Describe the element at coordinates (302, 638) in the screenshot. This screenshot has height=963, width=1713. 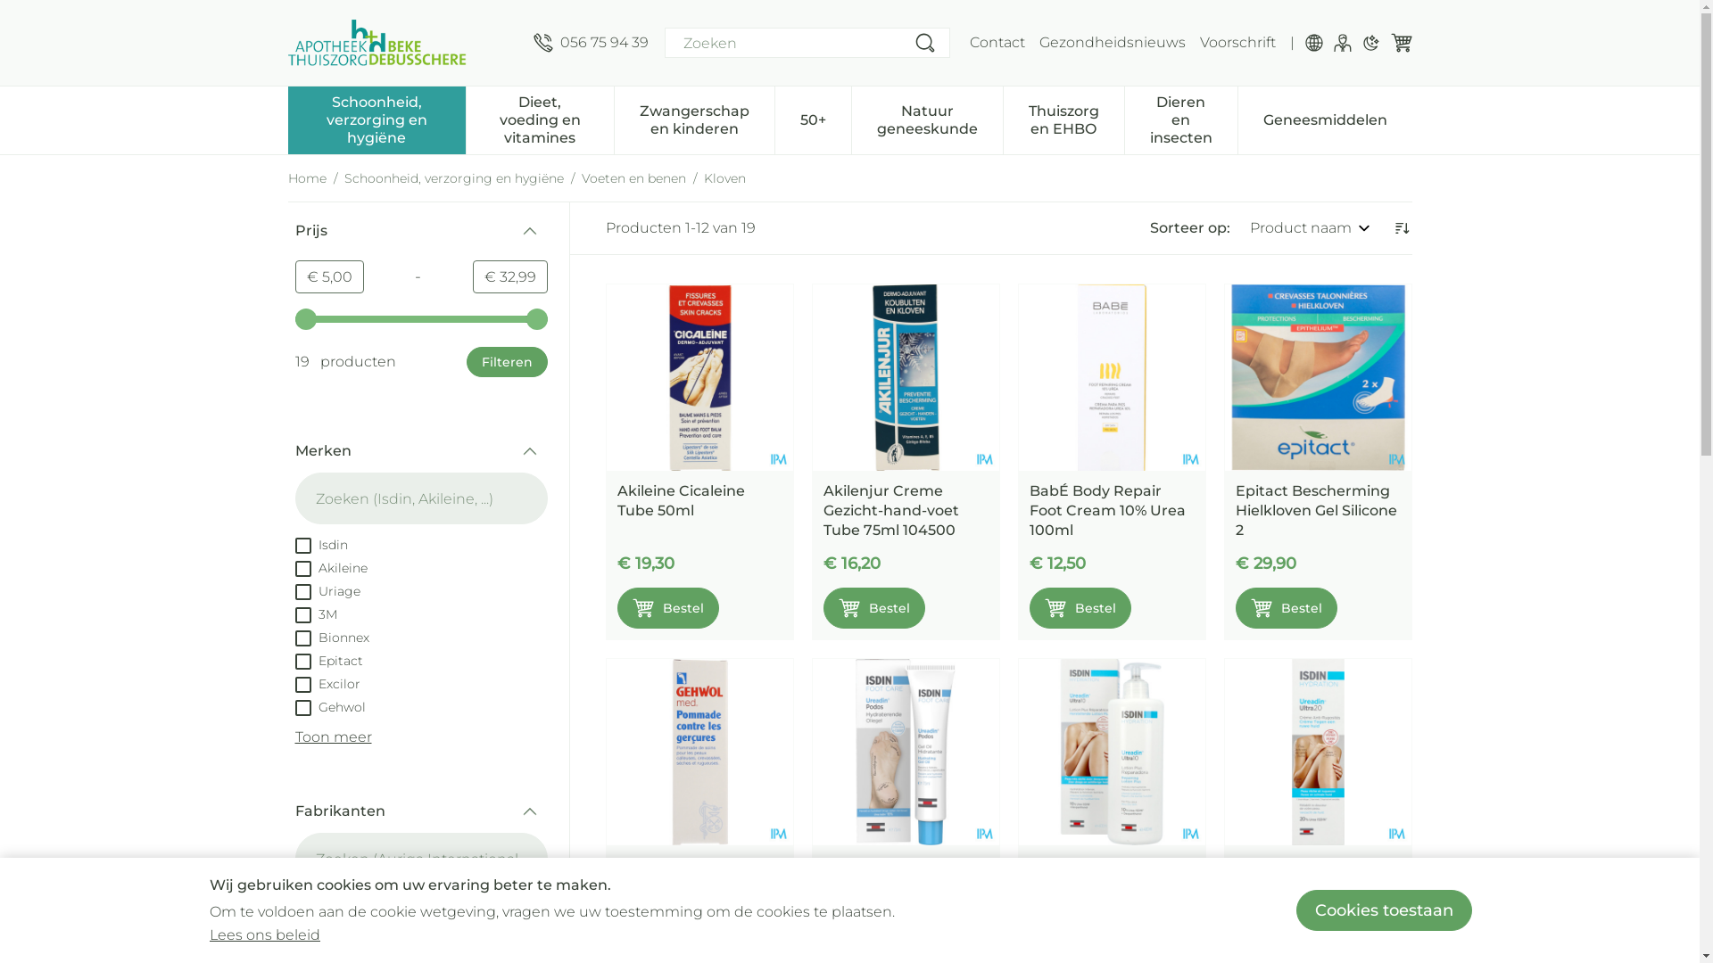
I see `on` at that location.